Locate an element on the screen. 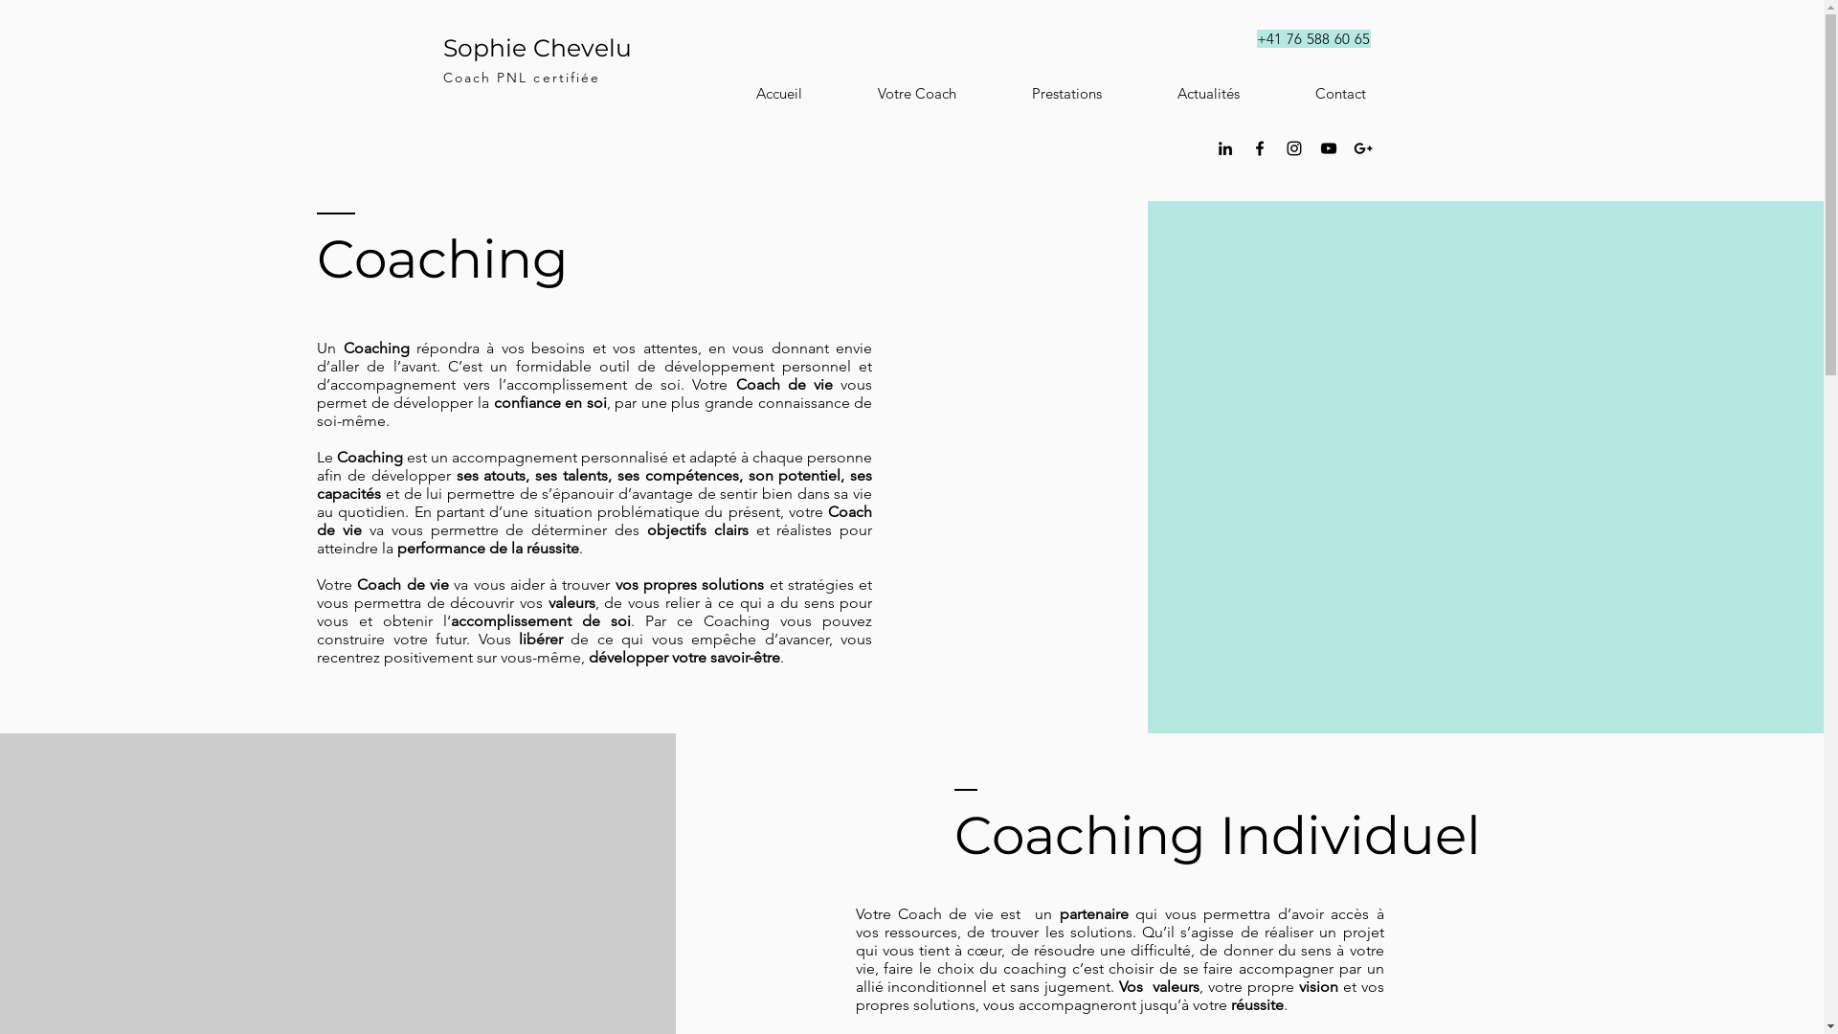  Accueil is located at coordinates (754, 94).